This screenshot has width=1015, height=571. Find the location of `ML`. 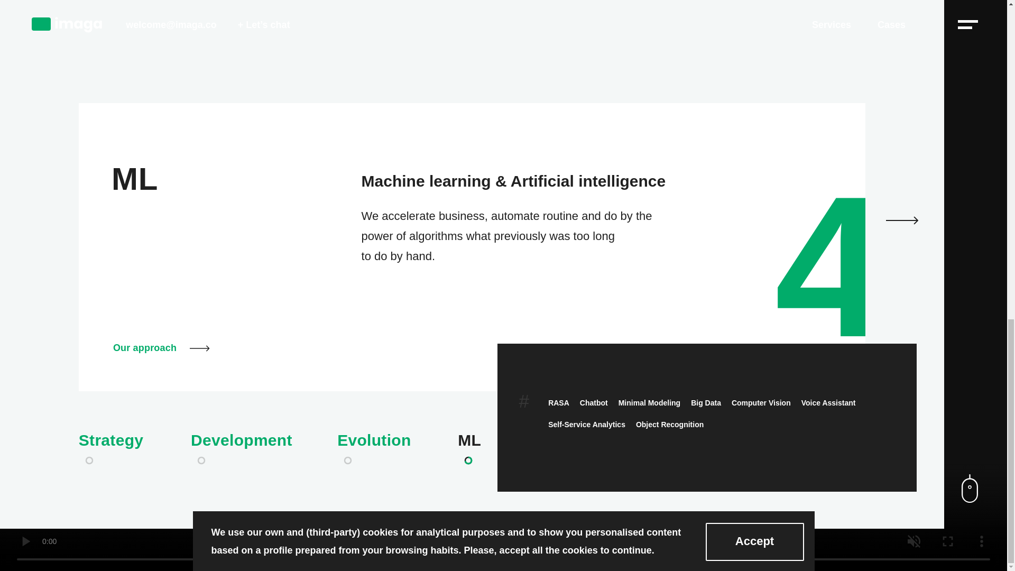

ML is located at coordinates (477, 449).